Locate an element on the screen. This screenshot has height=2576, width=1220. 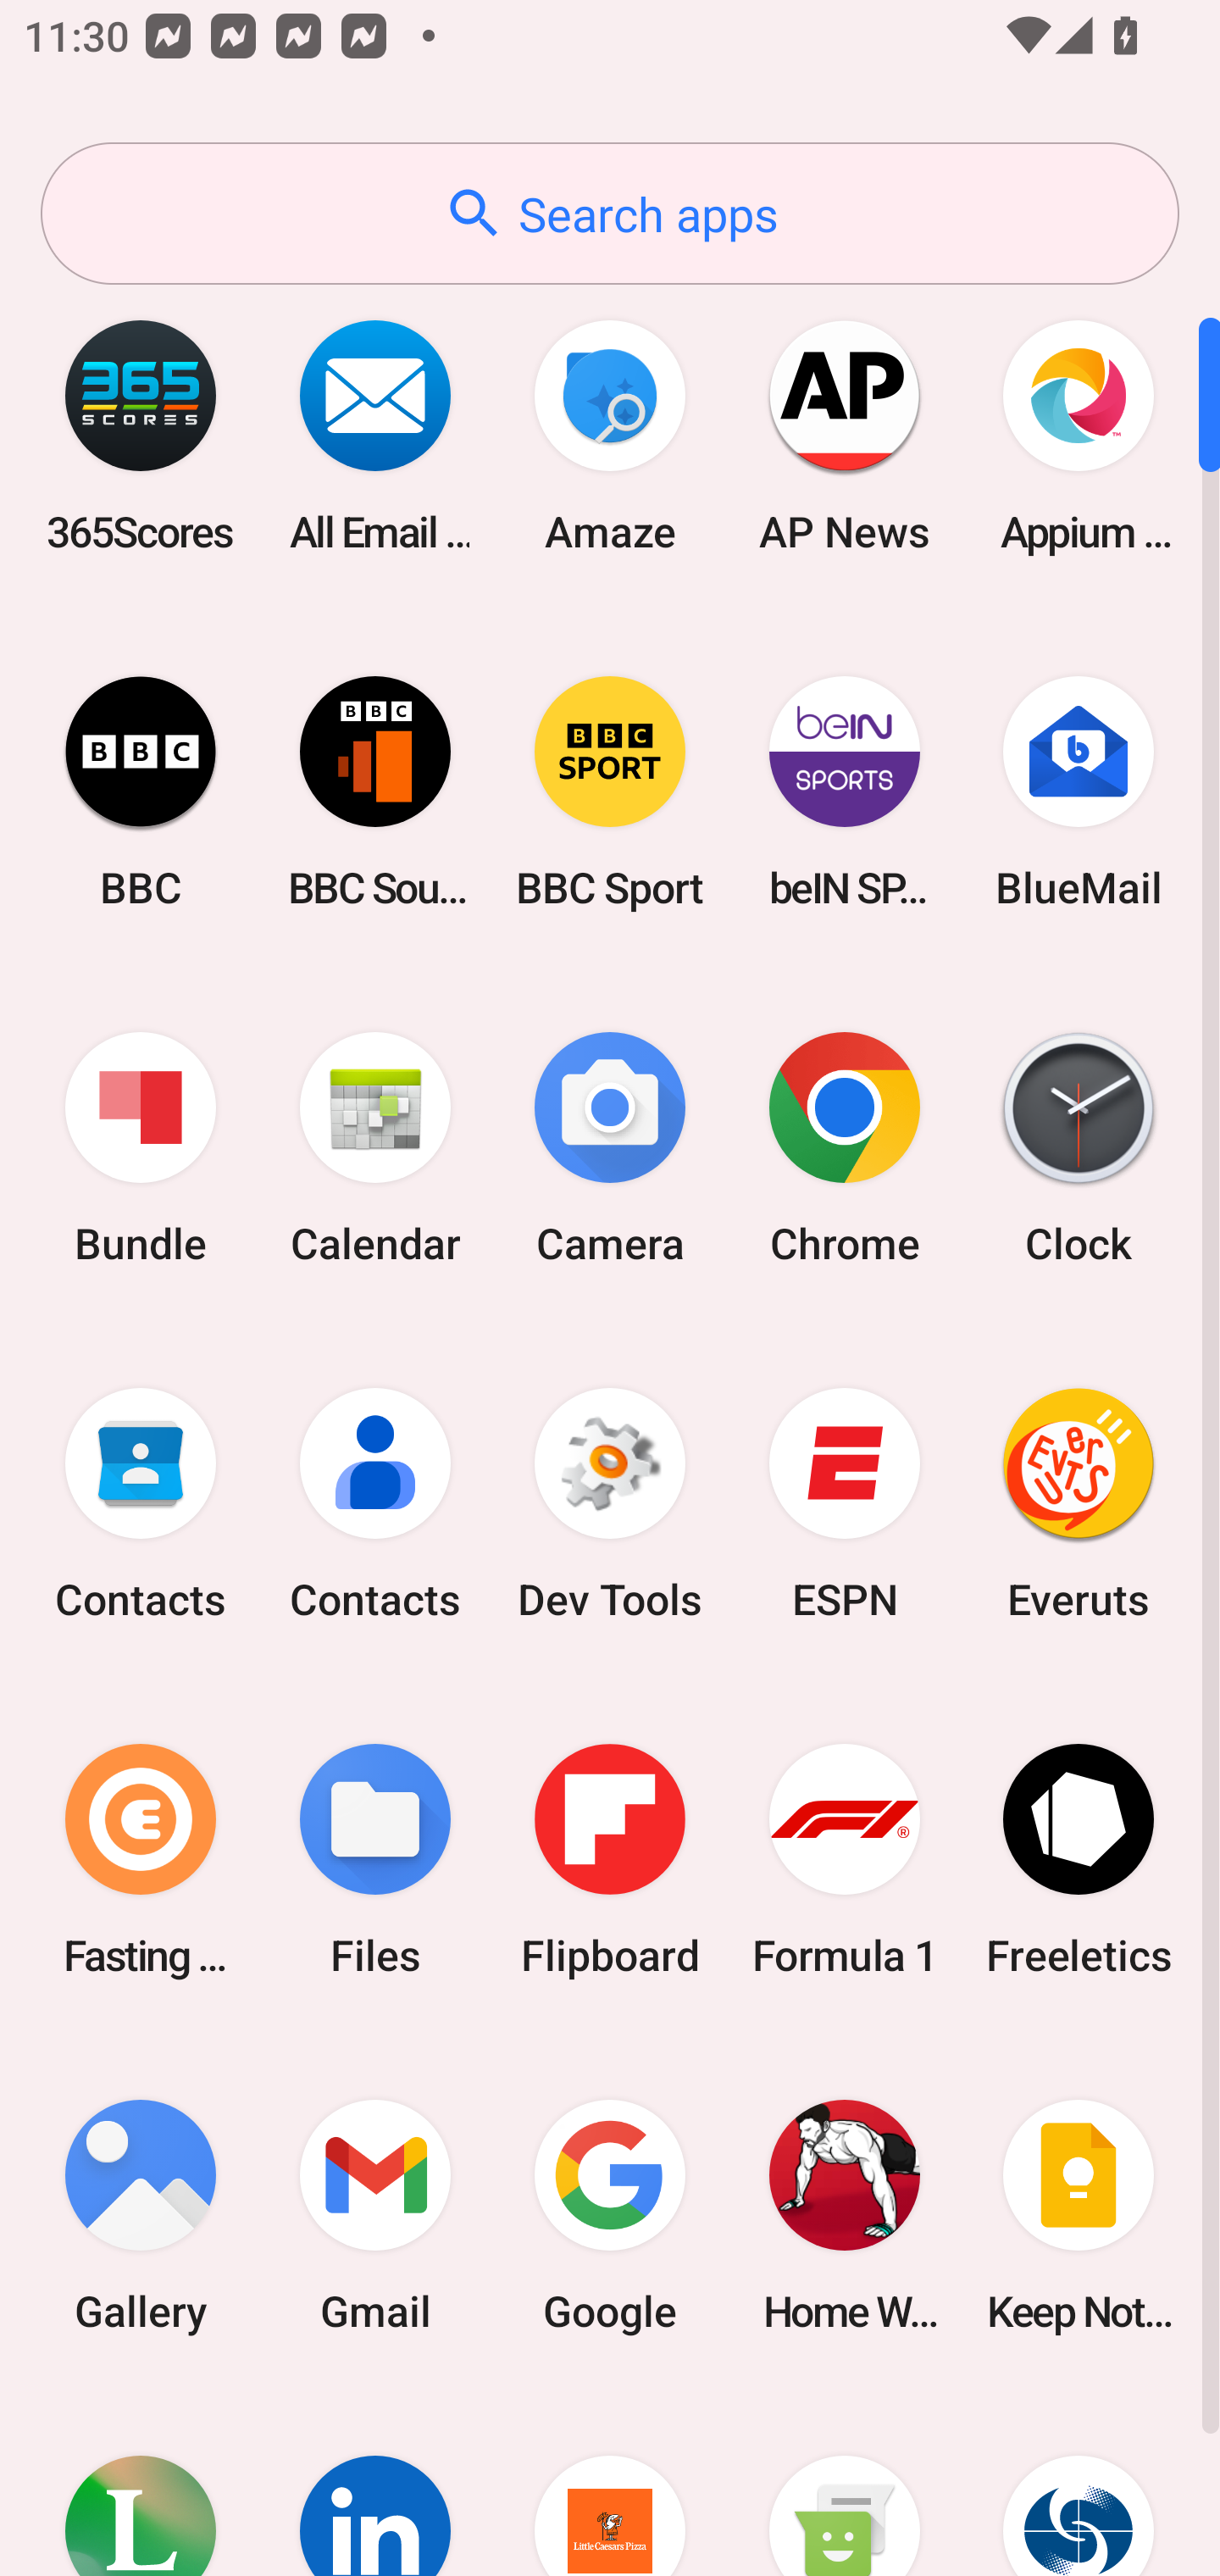
ESPN is located at coordinates (844, 1504).